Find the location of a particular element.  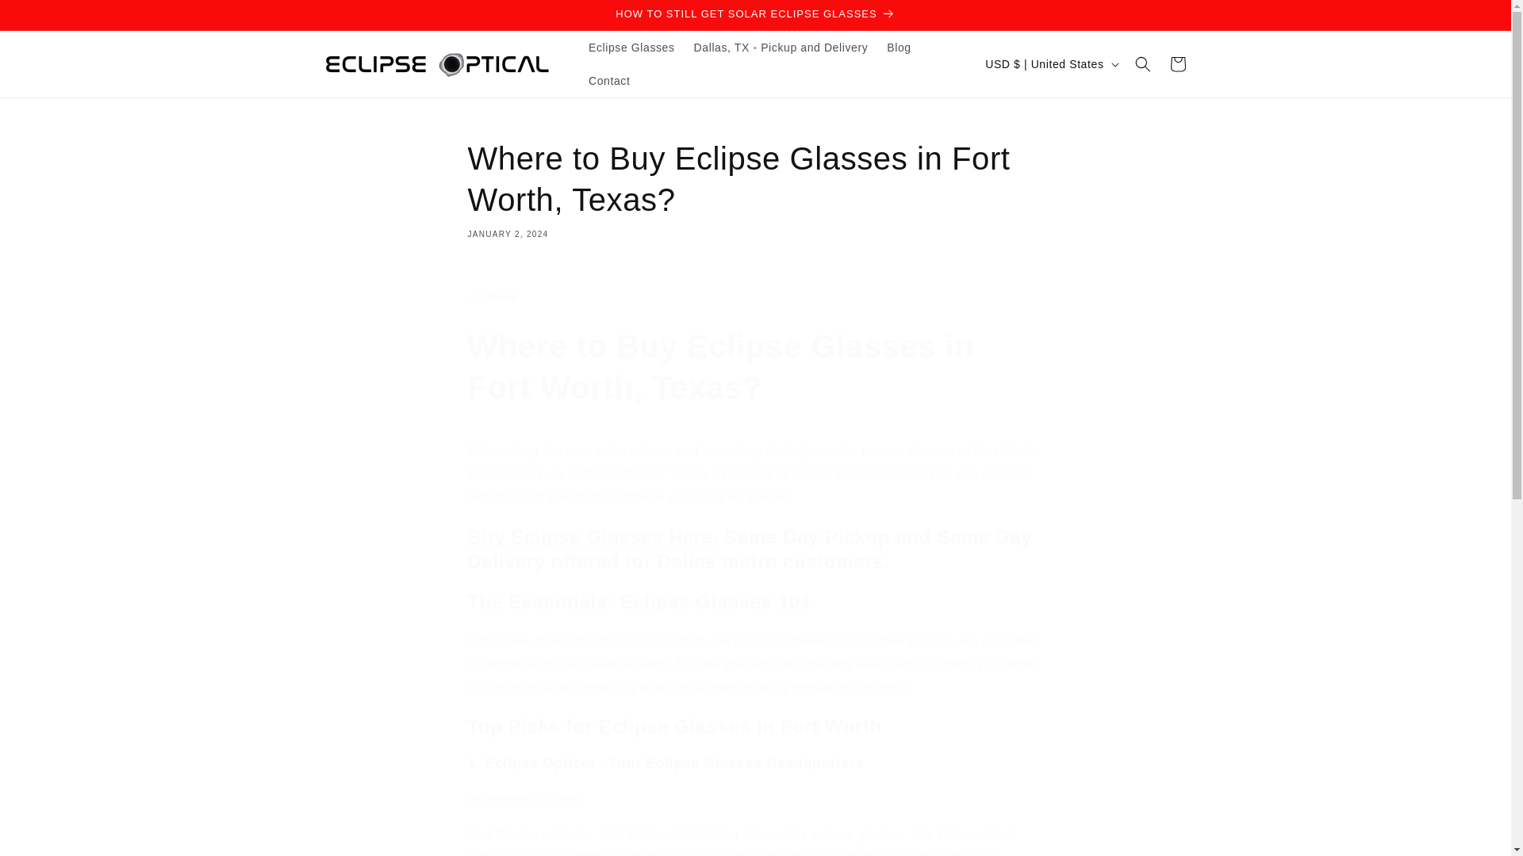

HOW TO STILL GET SOLAR ECLIPSE GLASSES is located at coordinates (754, 14).